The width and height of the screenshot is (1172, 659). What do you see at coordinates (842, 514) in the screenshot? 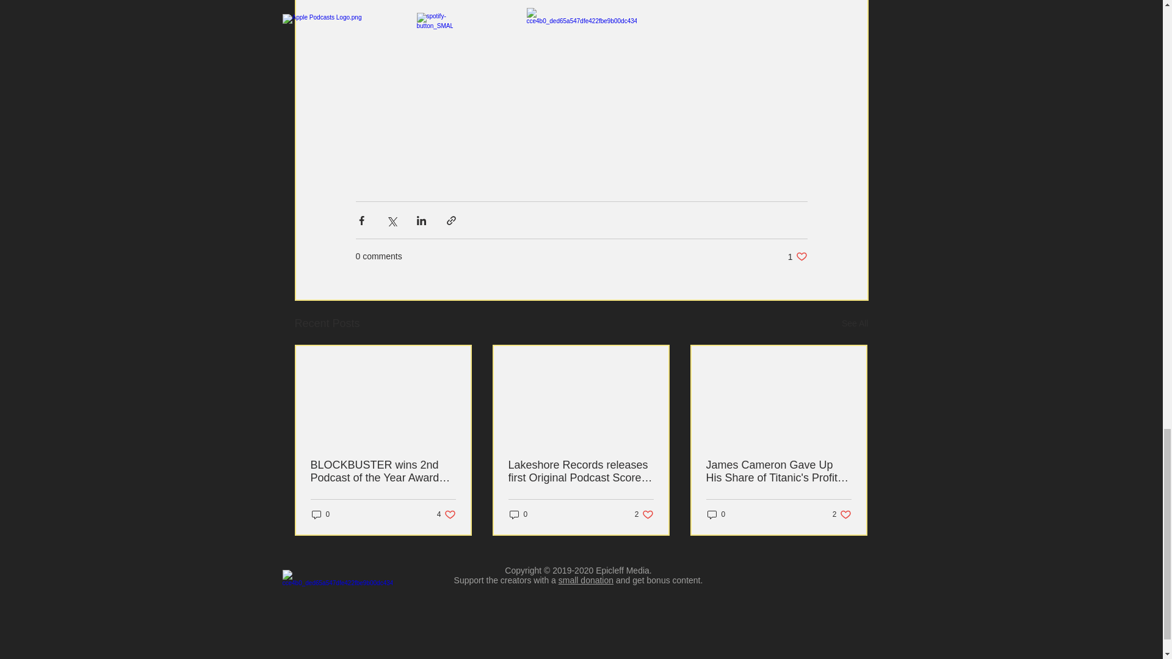
I see `See All` at bounding box center [842, 514].